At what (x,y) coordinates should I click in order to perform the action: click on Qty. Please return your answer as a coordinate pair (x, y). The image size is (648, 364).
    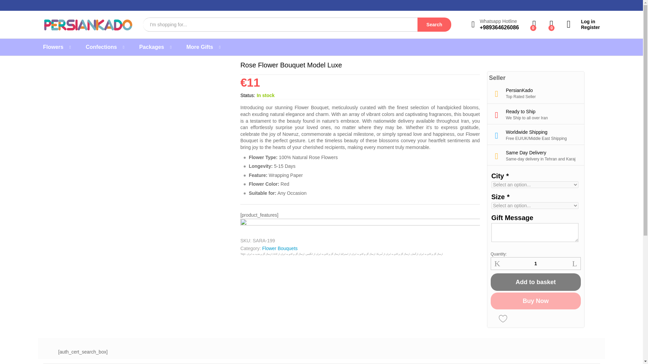
    Looking at the image, I should click on (535, 264).